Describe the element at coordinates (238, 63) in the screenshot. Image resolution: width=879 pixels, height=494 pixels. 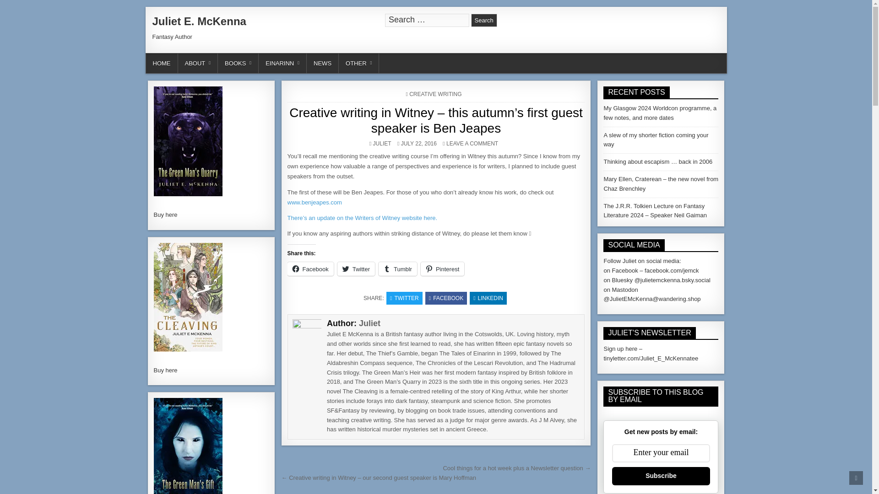
I see `BOOKS` at that location.